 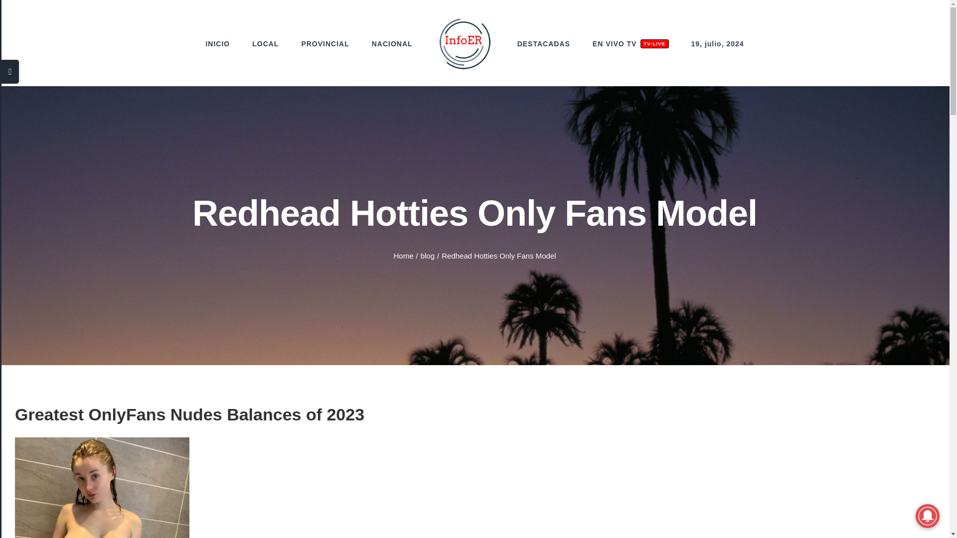 I want to click on blog, so click(x=325, y=44).